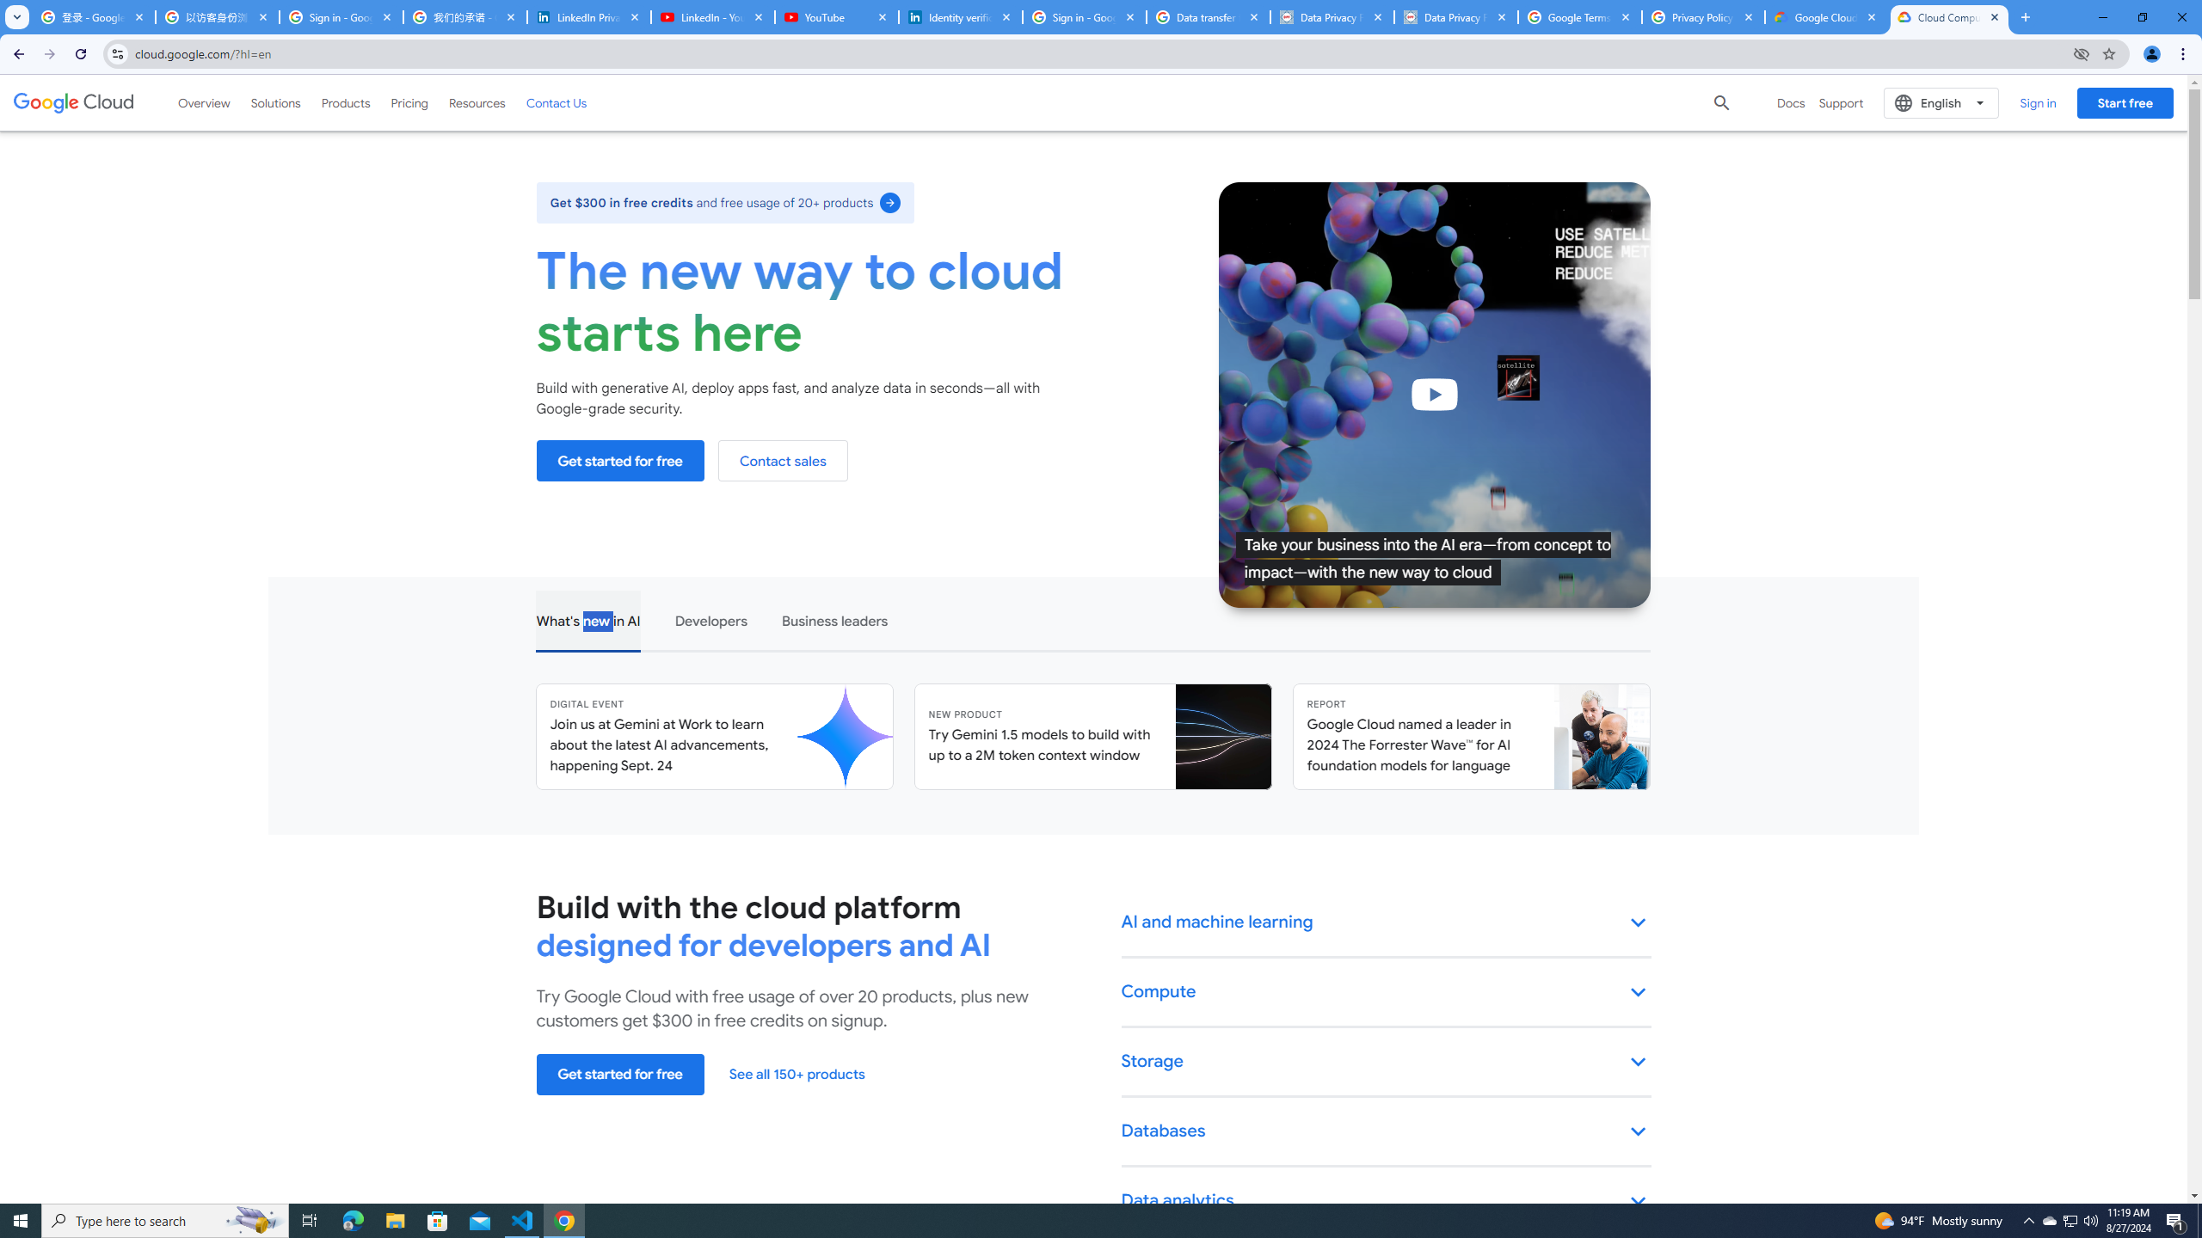  Describe the element at coordinates (2125, 102) in the screenshot. I see `Start free` at that location.